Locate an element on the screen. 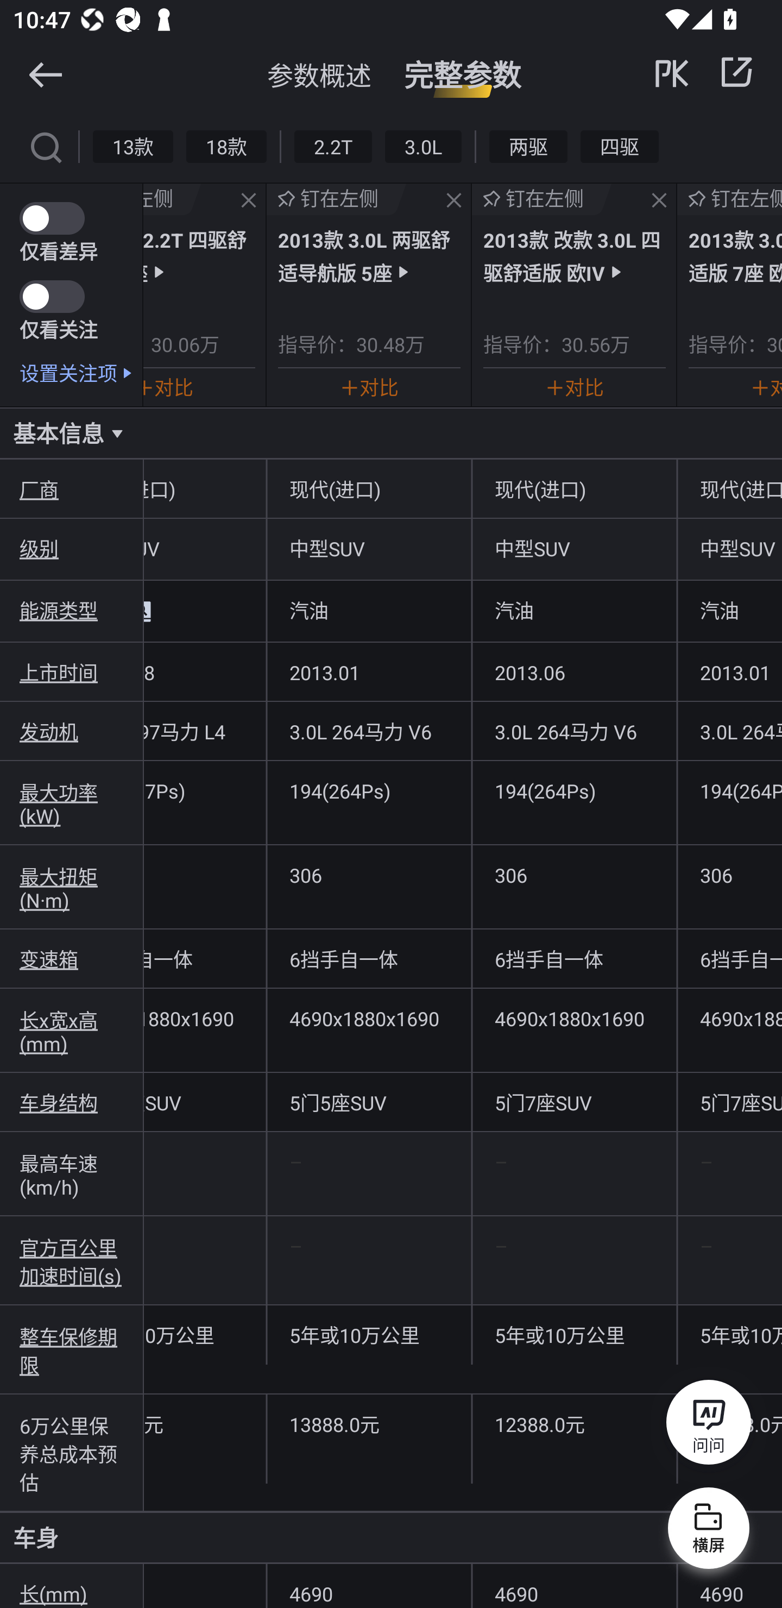  2013款 改款 3.0L 四驱舒适版 欧IV  is located at coordinates (574, 255).